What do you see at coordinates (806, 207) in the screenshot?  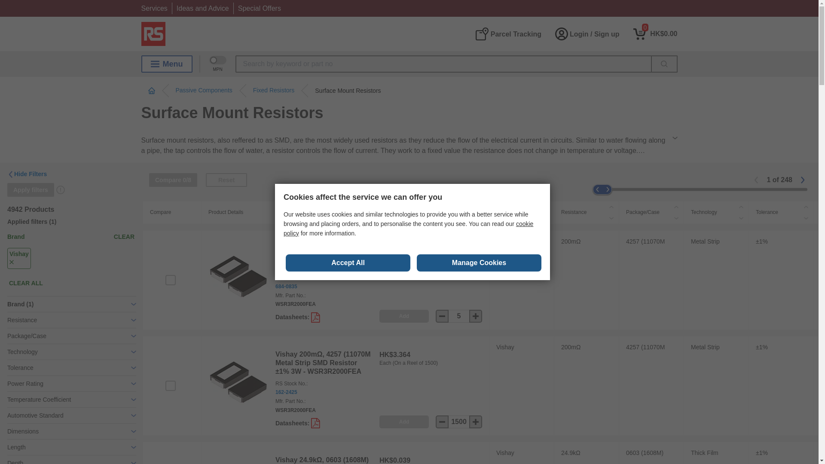 I see `Sort ascending` at bounding box center [806, 207].